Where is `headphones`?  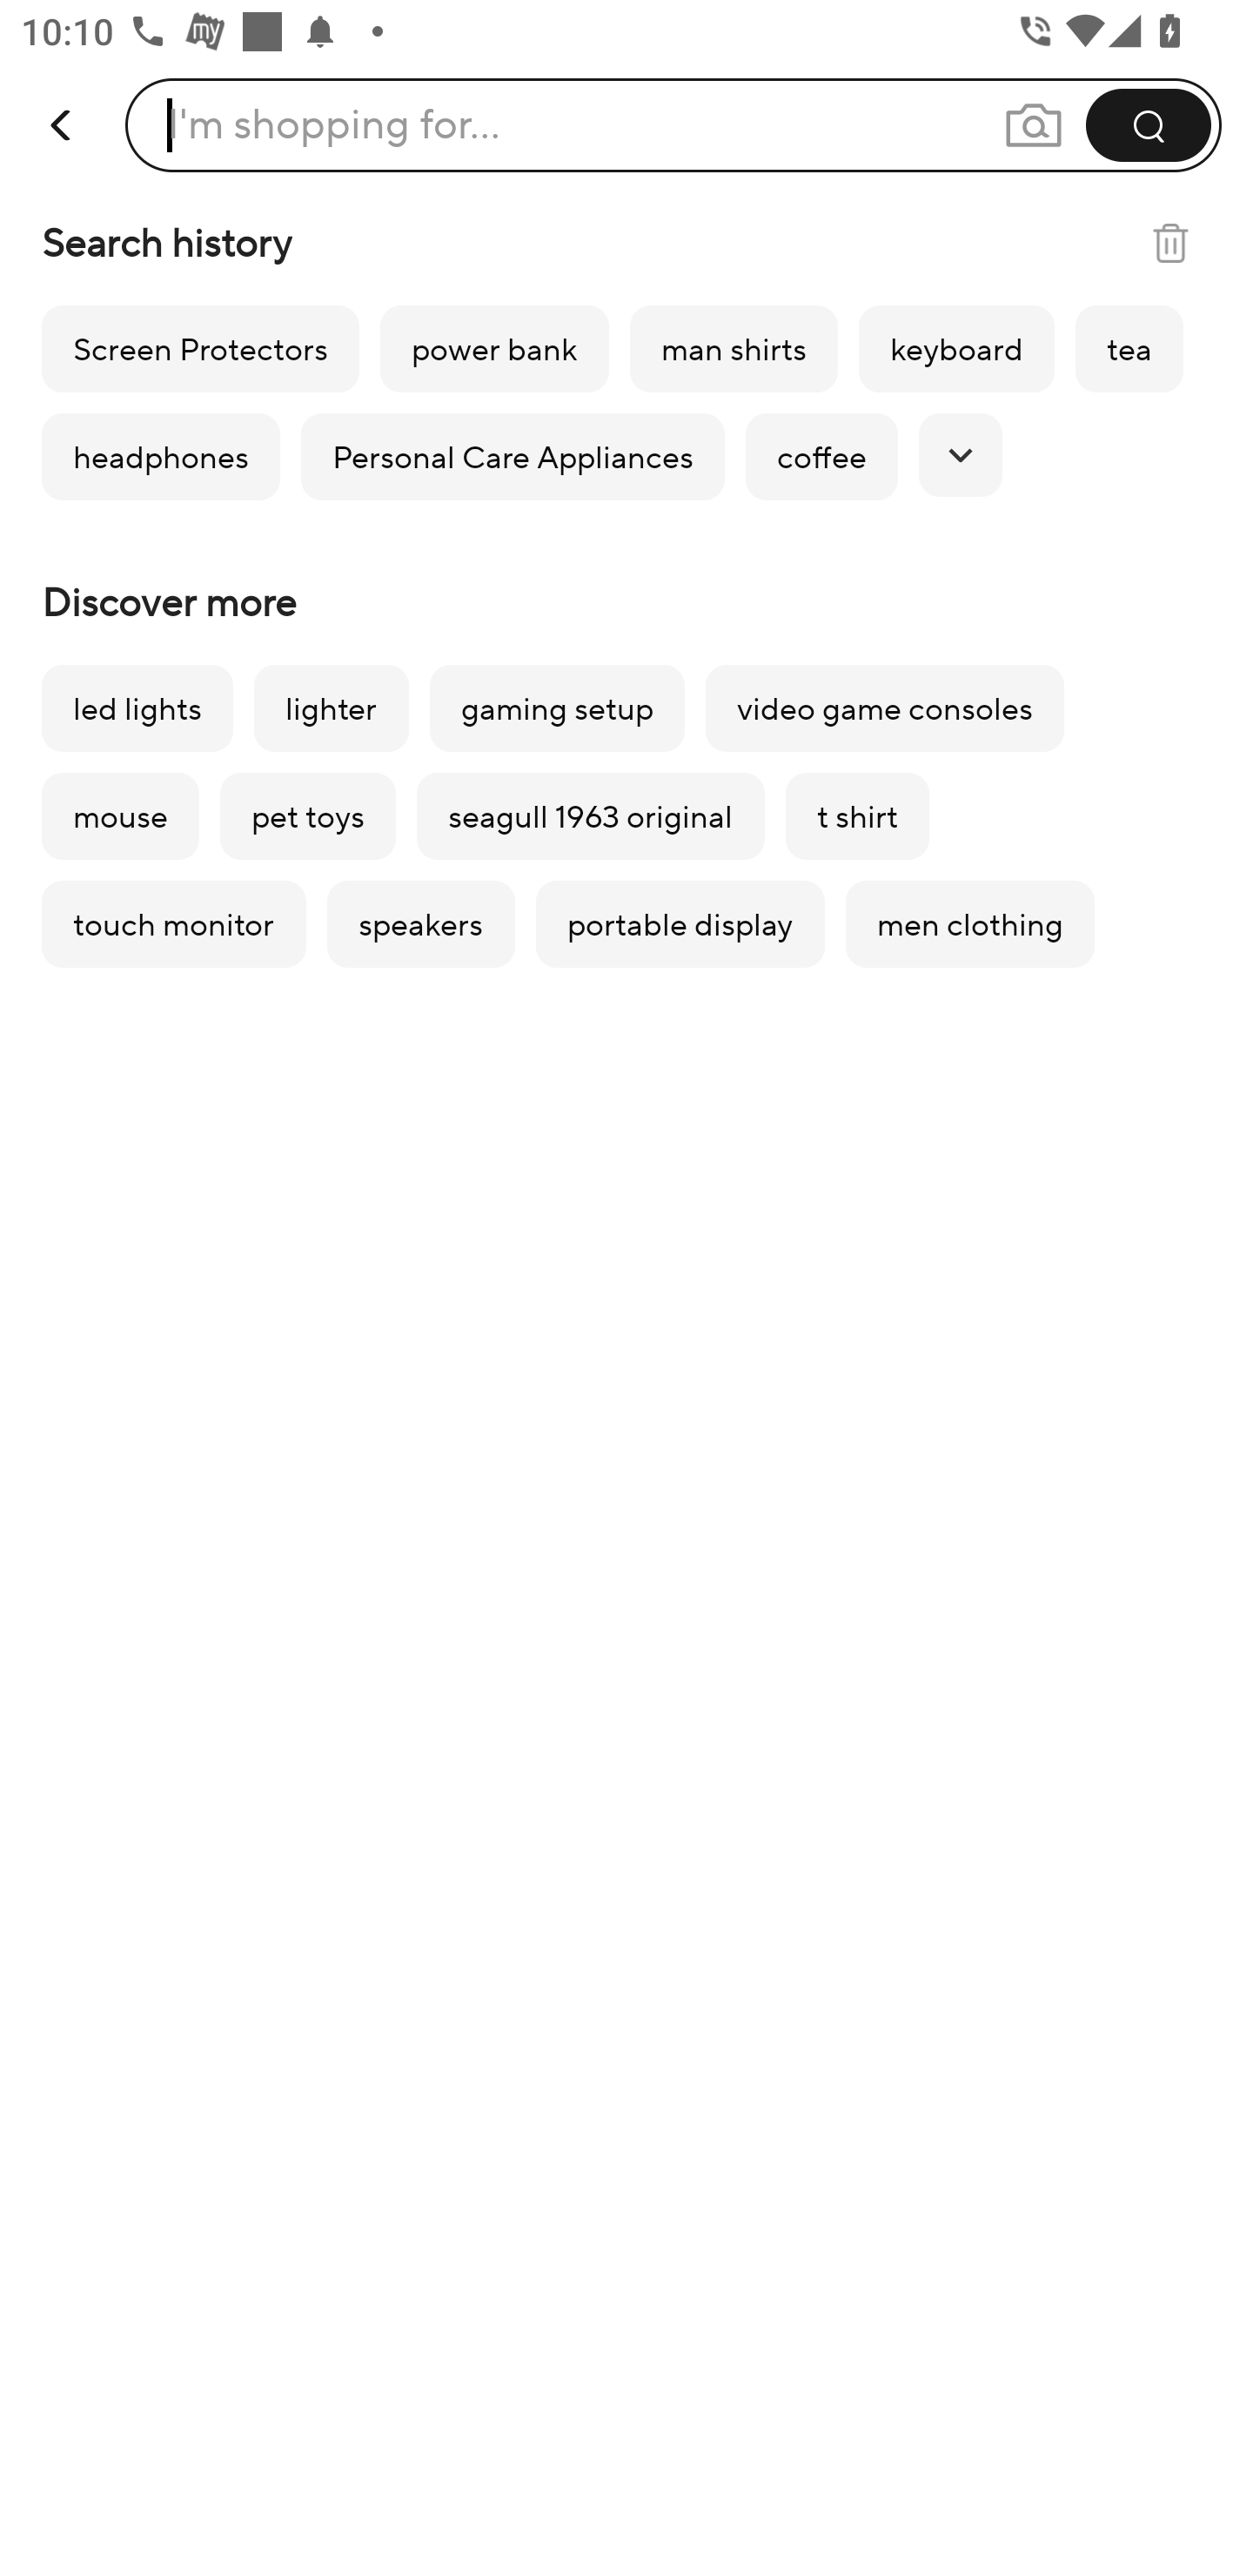
headphones is located at coordinates (160, 456).